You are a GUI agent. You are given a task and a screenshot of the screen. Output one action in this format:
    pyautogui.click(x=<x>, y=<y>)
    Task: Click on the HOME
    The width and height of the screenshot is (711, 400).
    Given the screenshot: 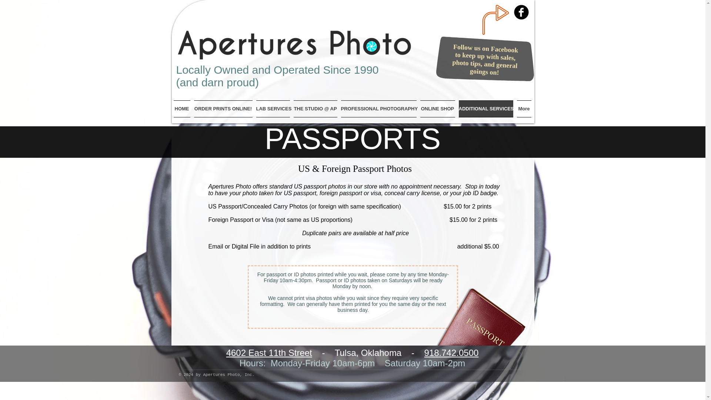 What is the action you would take?
    pyautogui.click(x=183, y=109)
    